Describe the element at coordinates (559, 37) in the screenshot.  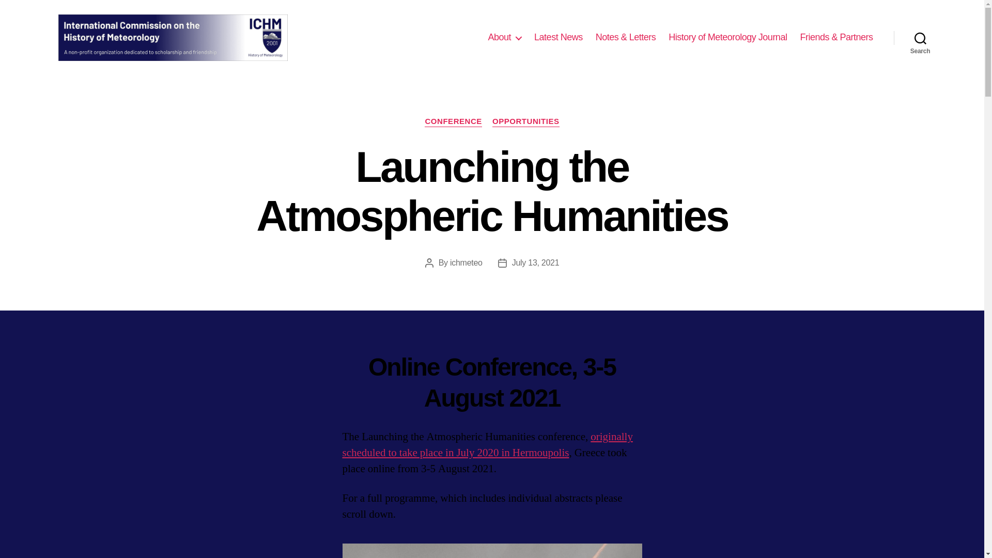
I see `Latest News` at that location.